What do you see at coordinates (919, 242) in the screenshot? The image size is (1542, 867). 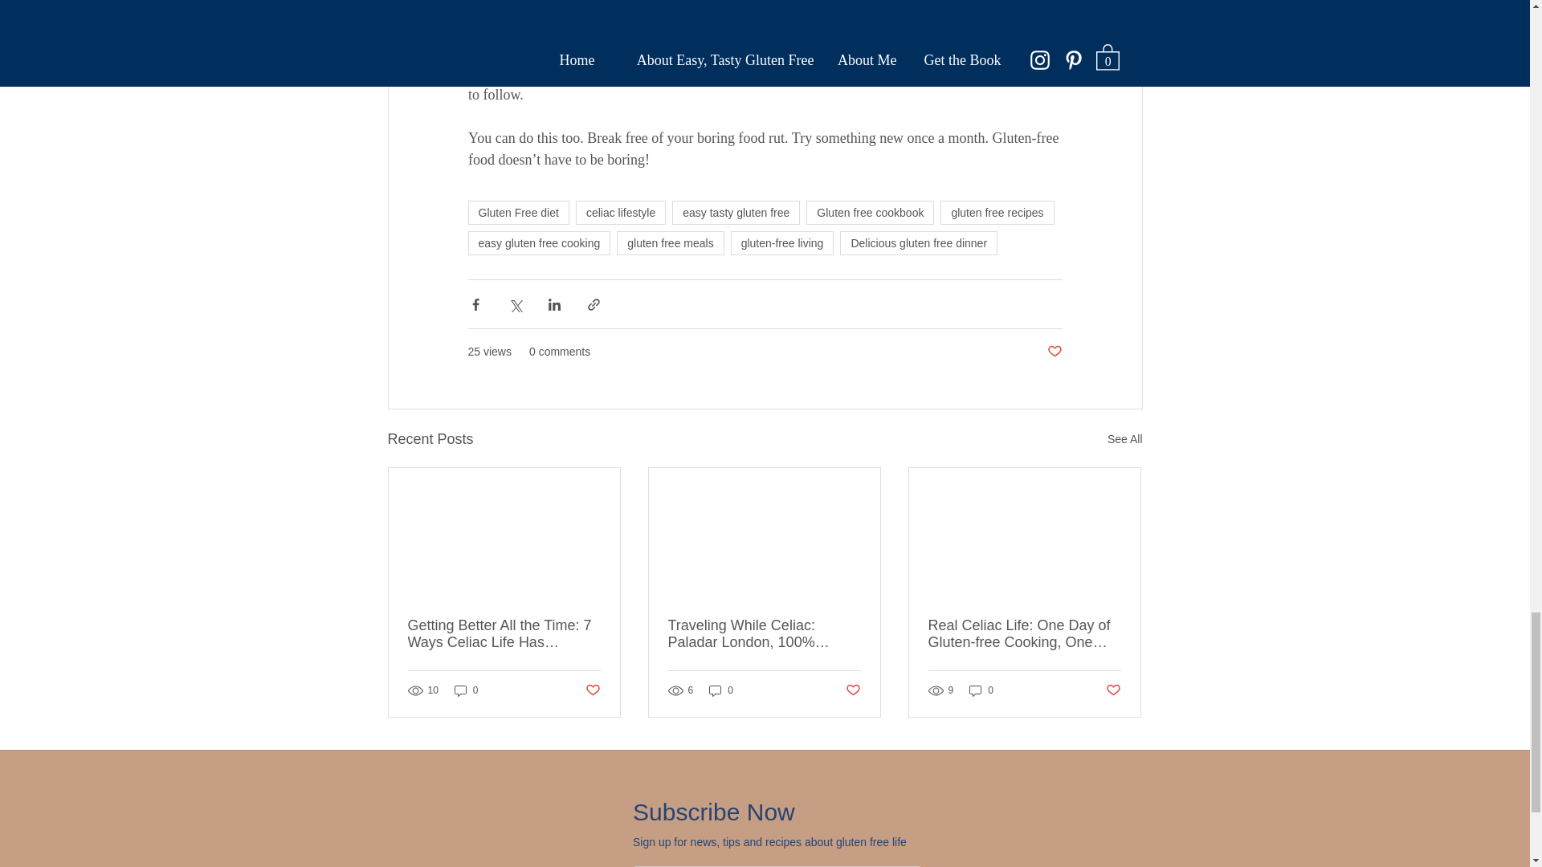 I see `Delicious gluten free dinner` at bounding box center [919, 242].